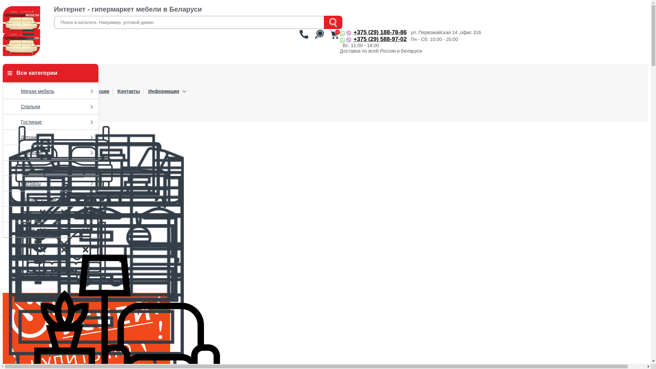 This screenshot has width=656, height=369. What do you see at coordinates (334, 34) in the screenshot?
I see `0` at bounding box center [334, 34].